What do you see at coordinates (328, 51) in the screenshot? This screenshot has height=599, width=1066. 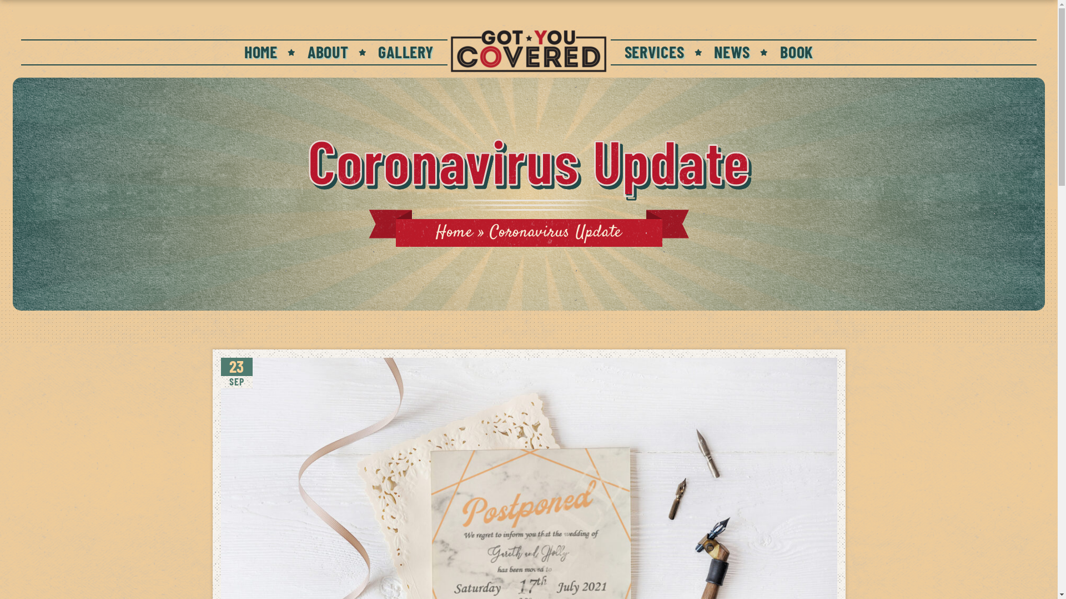 I see `ABOUT` at bounding box center [328, 51].